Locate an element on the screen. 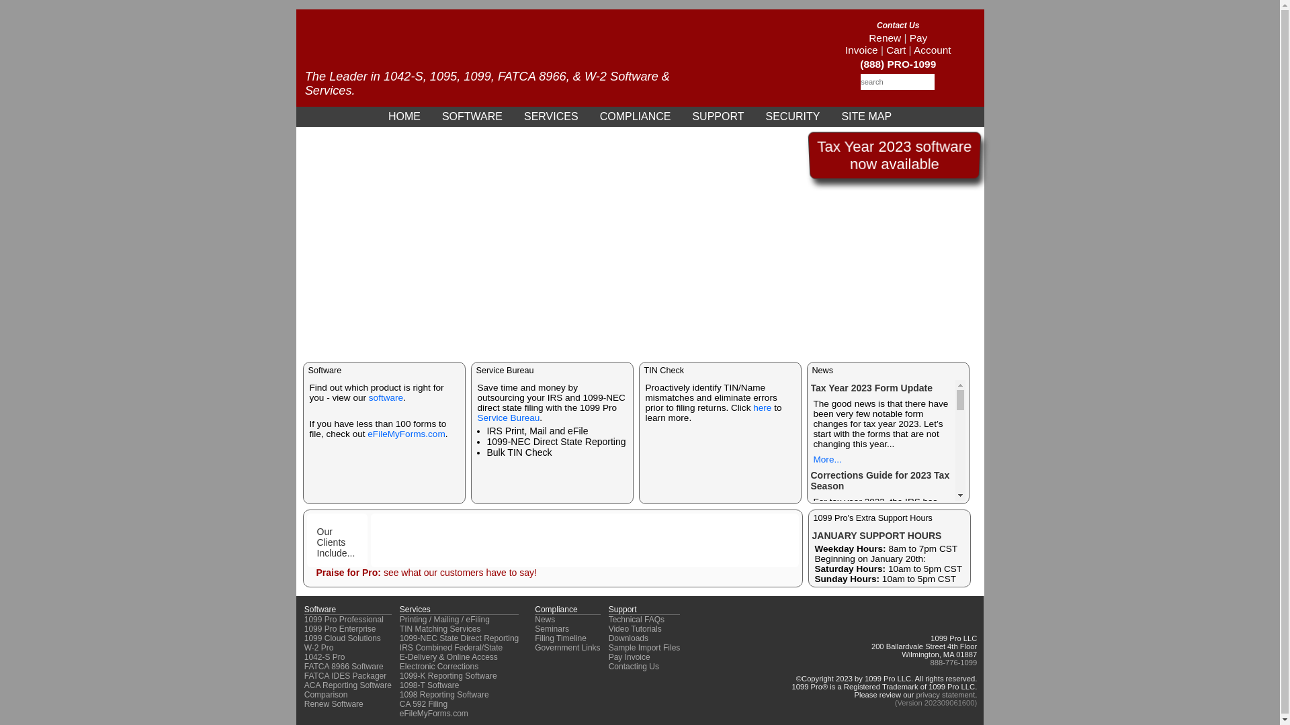 This screenshot has width=1290, height=725. Renew Software is located at coordinates (334, 704).